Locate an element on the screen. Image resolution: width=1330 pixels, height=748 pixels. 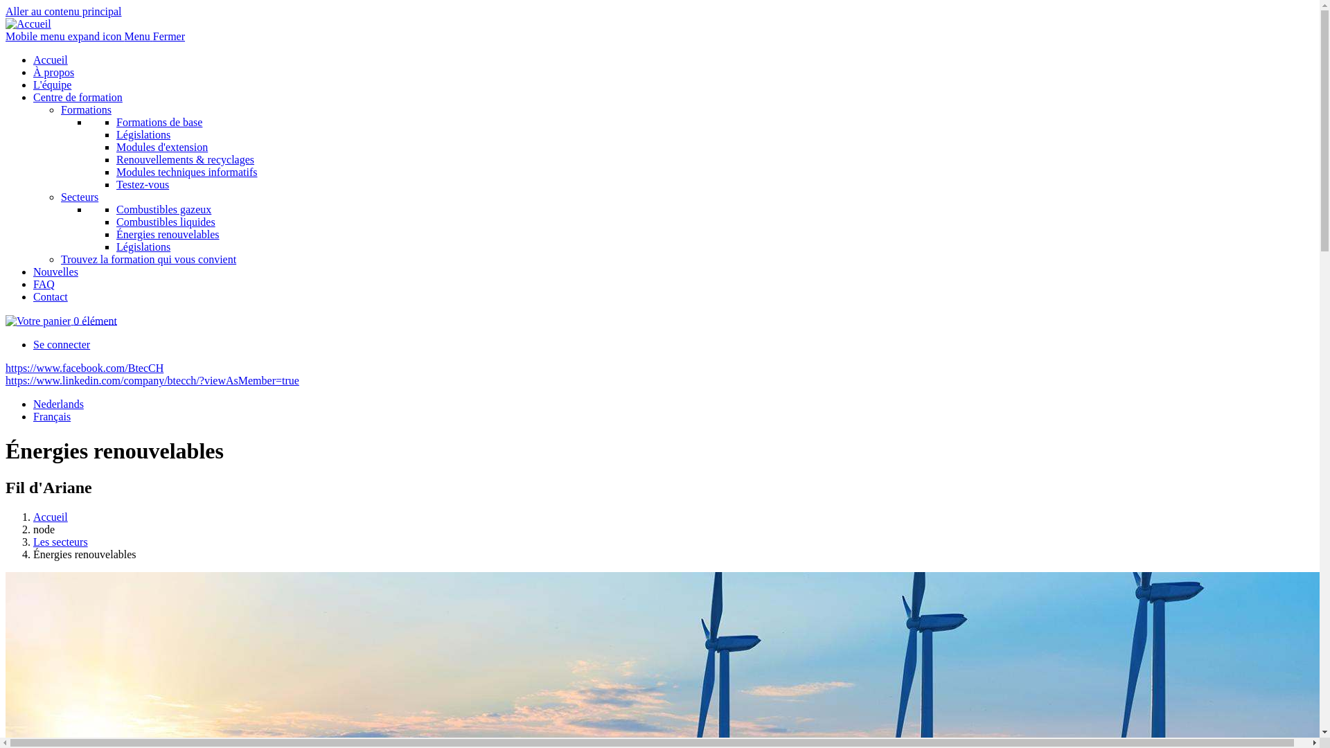
Se connecter is located at coordinates (62, 345).